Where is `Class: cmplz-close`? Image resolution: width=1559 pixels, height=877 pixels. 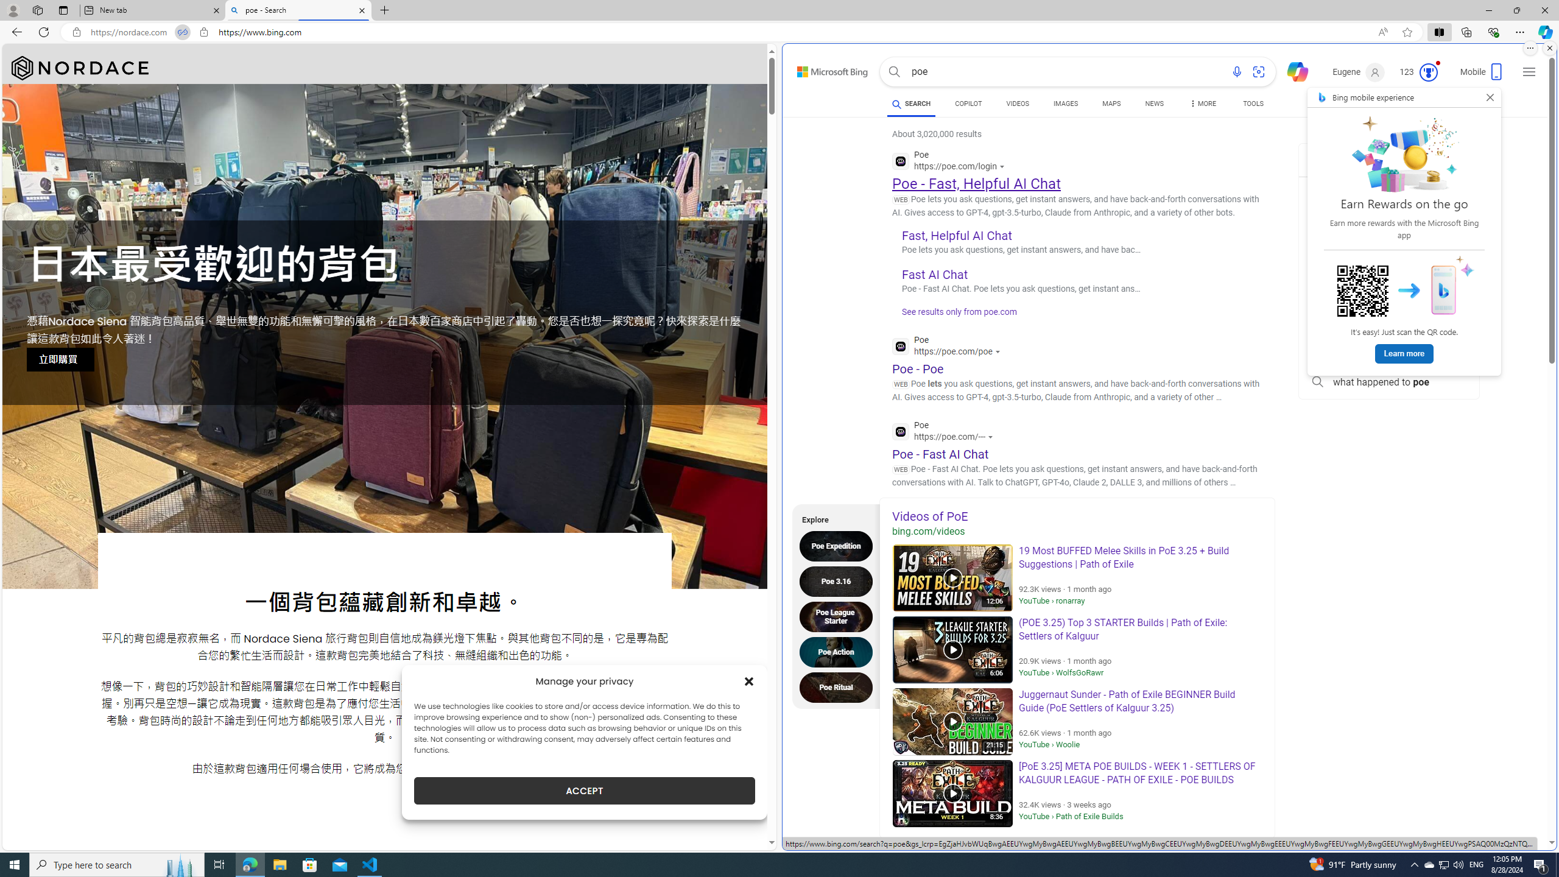 Class: cmplz-close is located at coordinates (749, 681).